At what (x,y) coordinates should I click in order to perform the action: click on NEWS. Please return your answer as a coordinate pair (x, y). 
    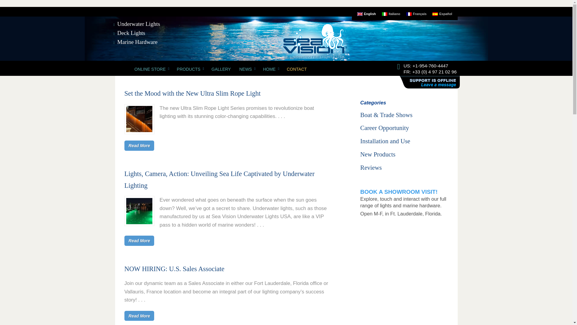
    Looking at the image, I should click on (246, 69).